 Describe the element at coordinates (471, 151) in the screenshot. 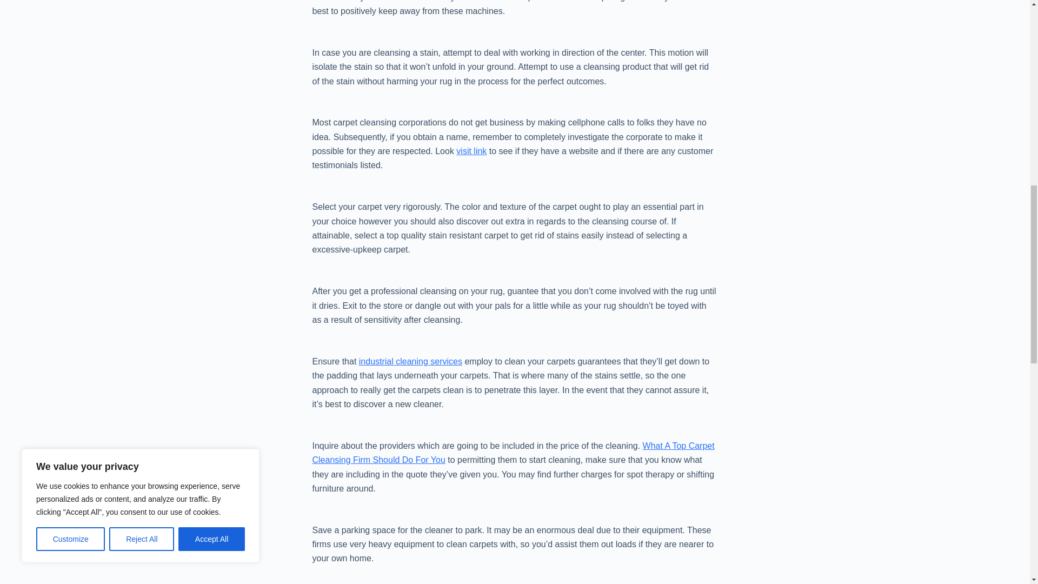

I see `visit link` at that location.